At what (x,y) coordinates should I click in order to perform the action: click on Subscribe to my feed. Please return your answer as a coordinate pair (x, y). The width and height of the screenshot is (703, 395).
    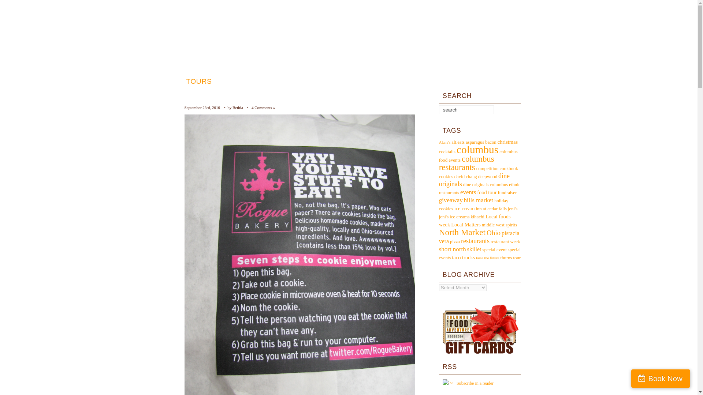
    Looking at the image, I should click on (448, 383).